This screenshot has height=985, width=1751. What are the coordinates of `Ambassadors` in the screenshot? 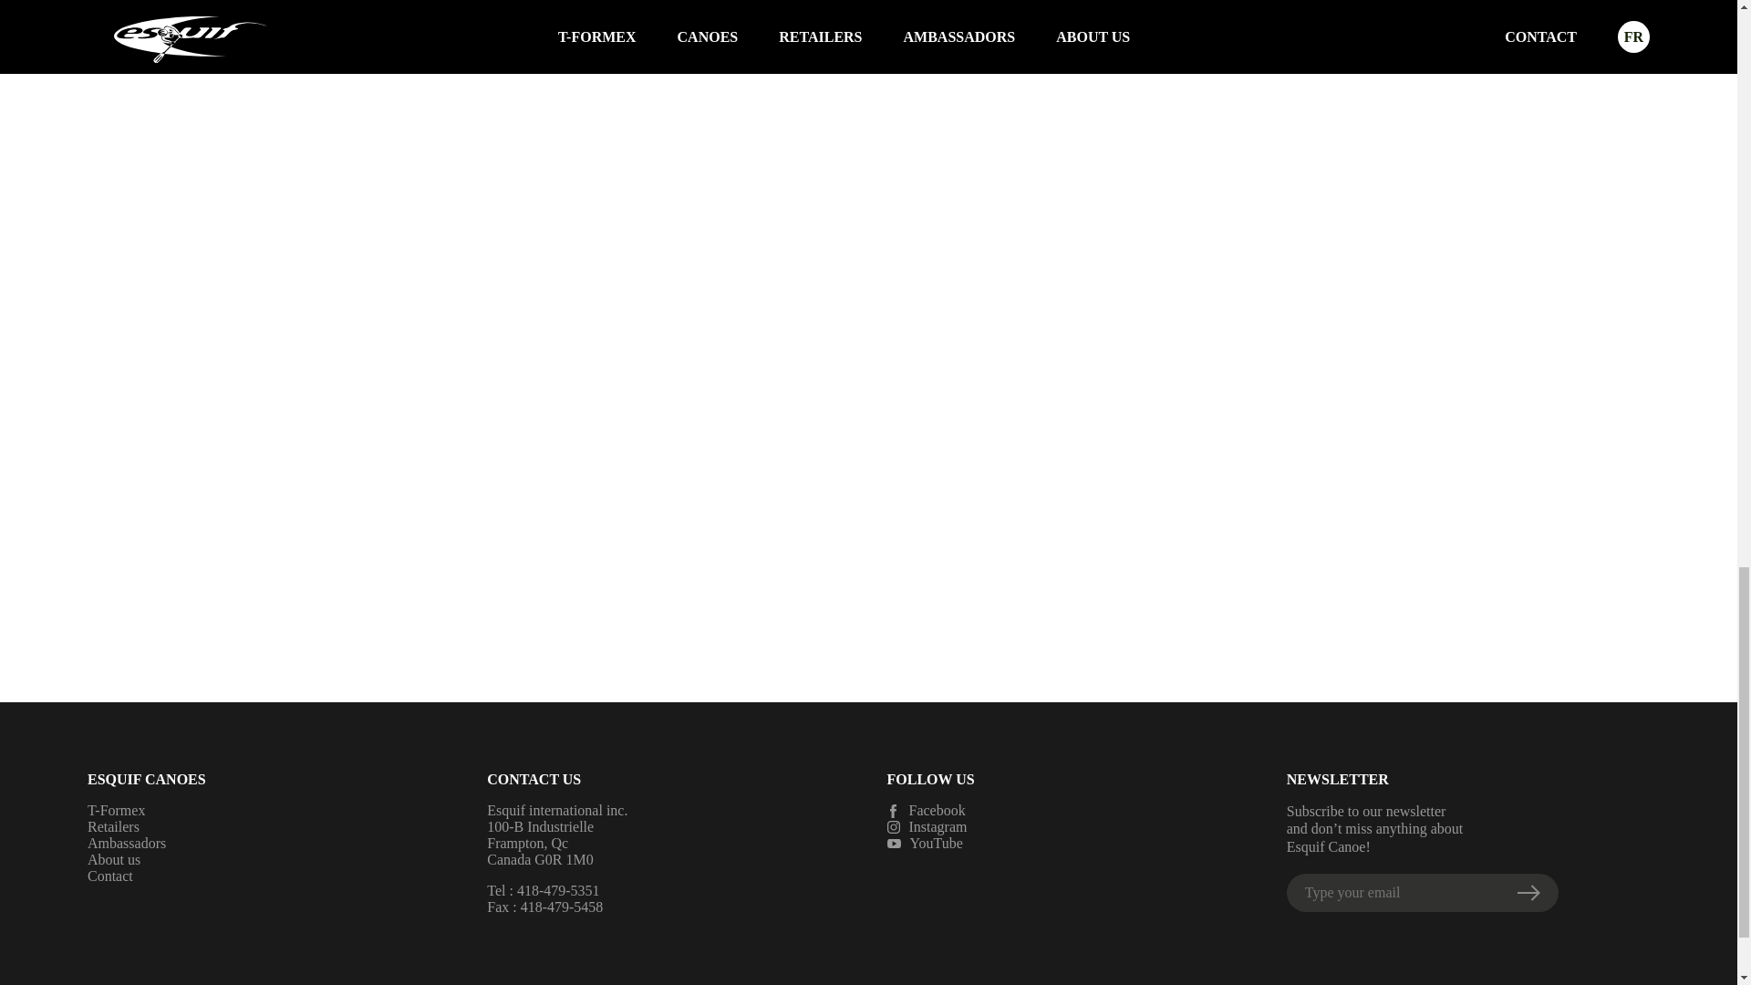 It's located at (127, 843).